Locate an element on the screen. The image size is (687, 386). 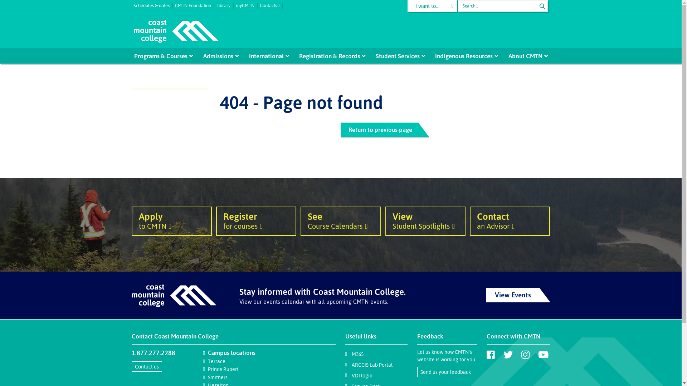
myCMTN is located at coordinates (248, 4).